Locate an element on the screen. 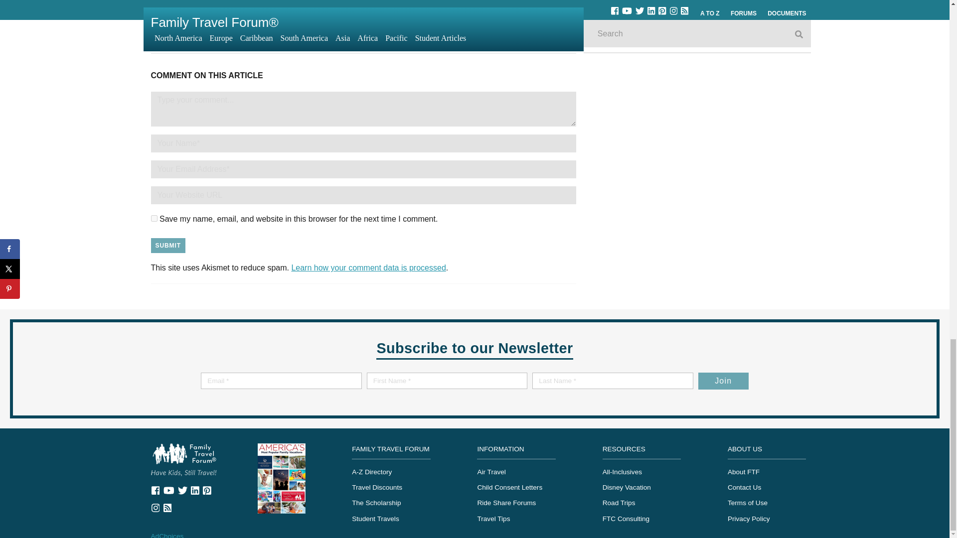 This screenshot has height=538, width=957. Join is located at coordinates (723, 381).